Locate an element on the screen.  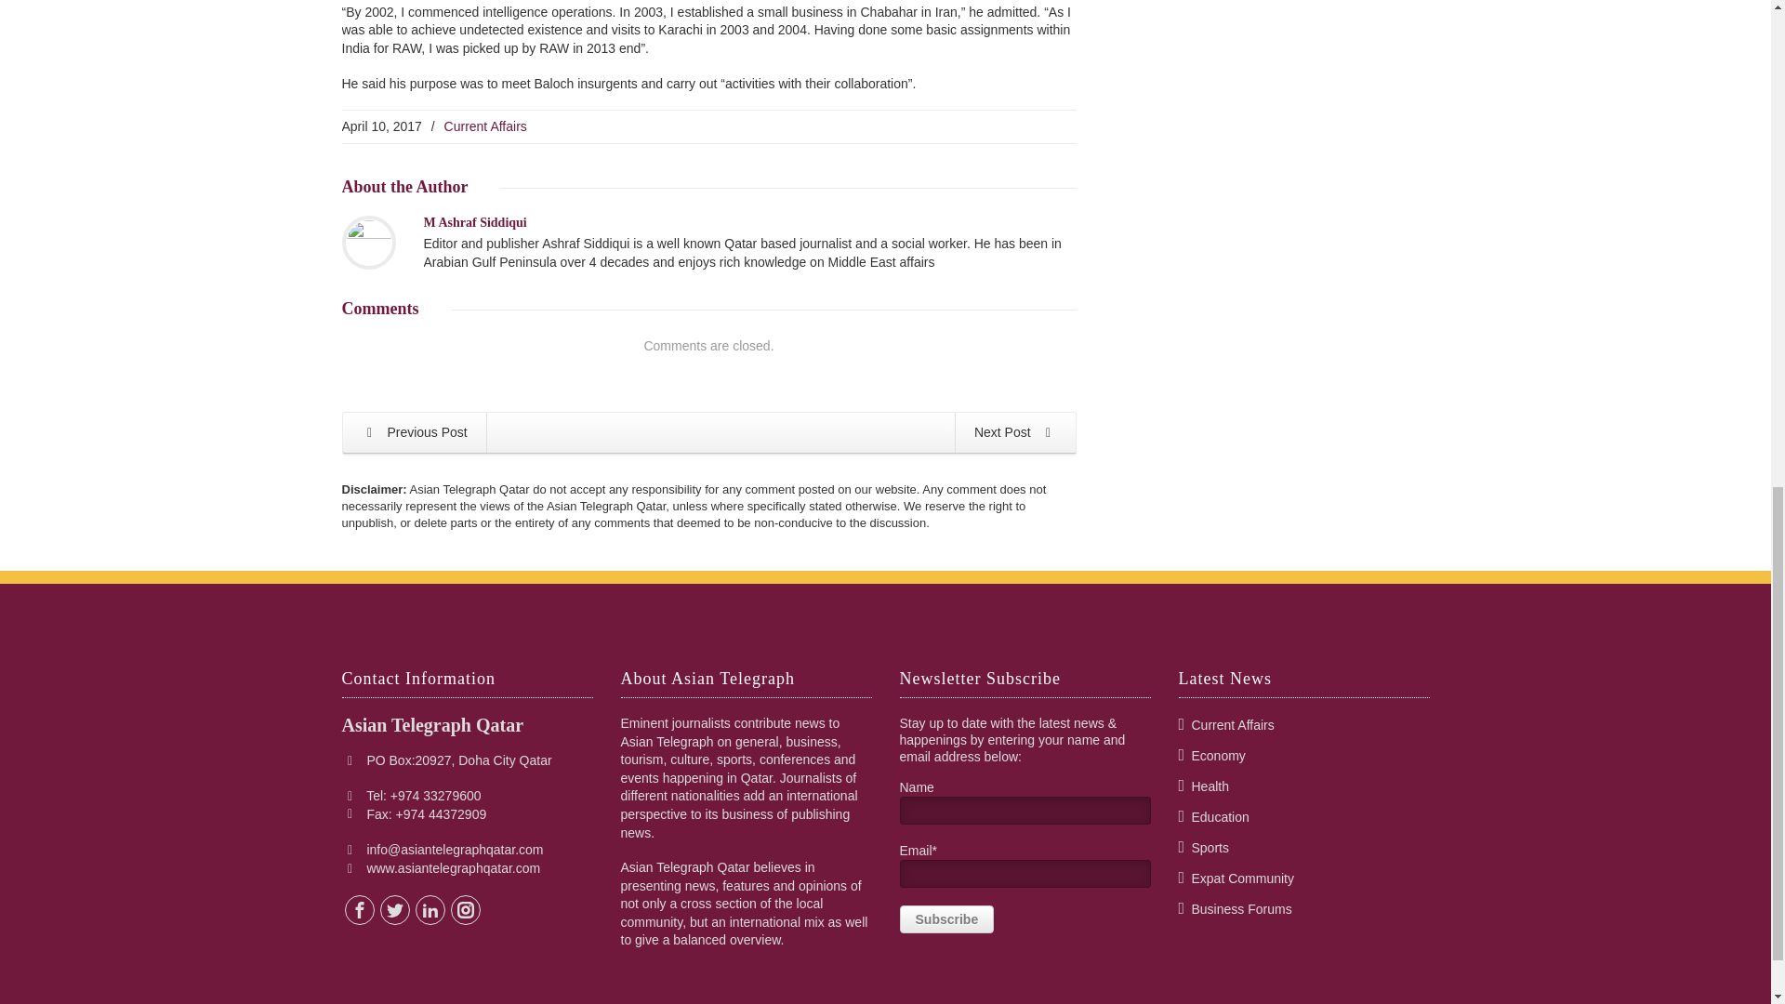
Current Affairs is located at coordinates (485, 126).